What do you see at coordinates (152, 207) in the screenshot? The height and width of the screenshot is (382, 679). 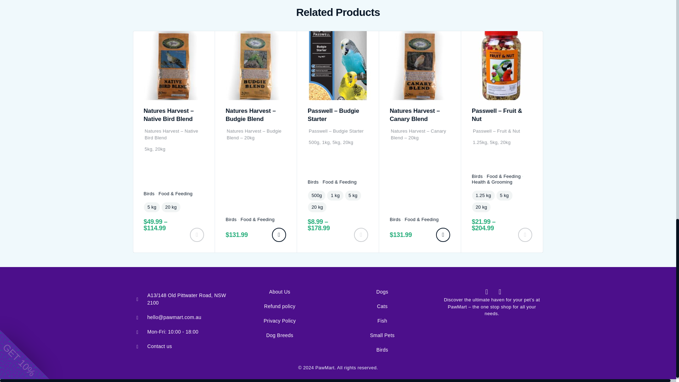 I see `5 kg` at bounding box center [152, 207].